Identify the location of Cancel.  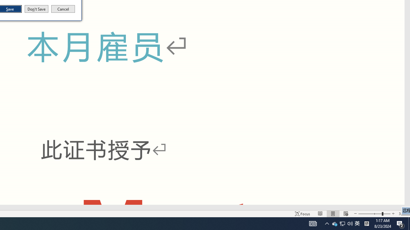
(313, 224).